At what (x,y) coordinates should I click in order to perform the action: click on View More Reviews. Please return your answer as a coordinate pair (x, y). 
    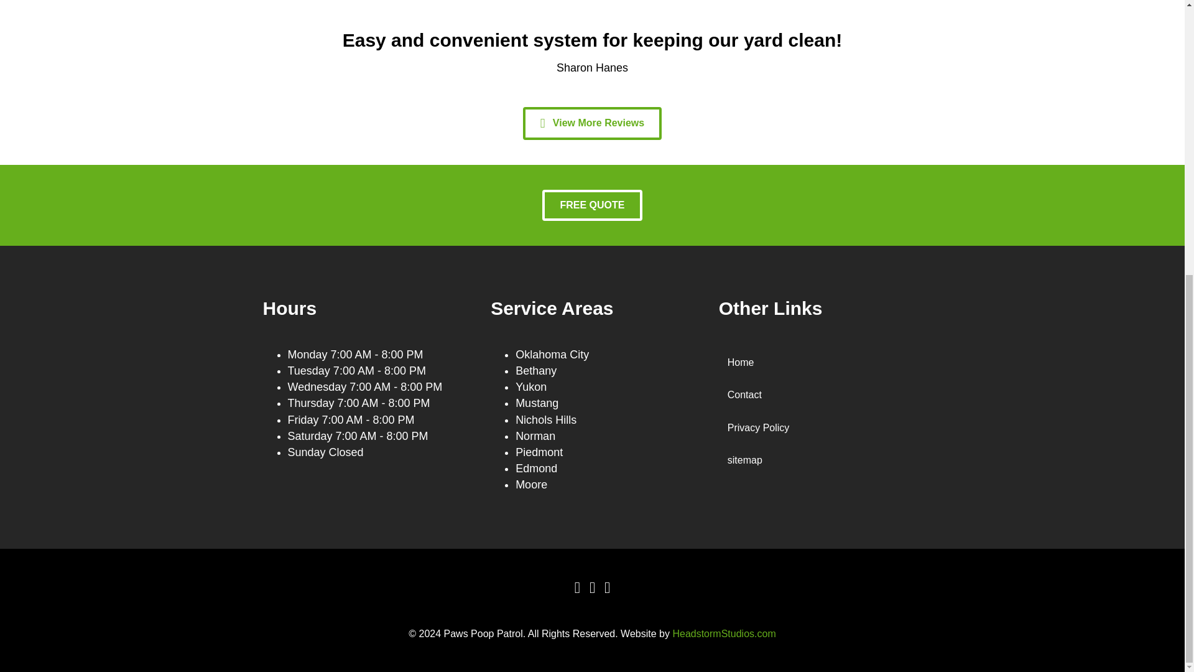
    Looking at the image, I should click on (592, 123).